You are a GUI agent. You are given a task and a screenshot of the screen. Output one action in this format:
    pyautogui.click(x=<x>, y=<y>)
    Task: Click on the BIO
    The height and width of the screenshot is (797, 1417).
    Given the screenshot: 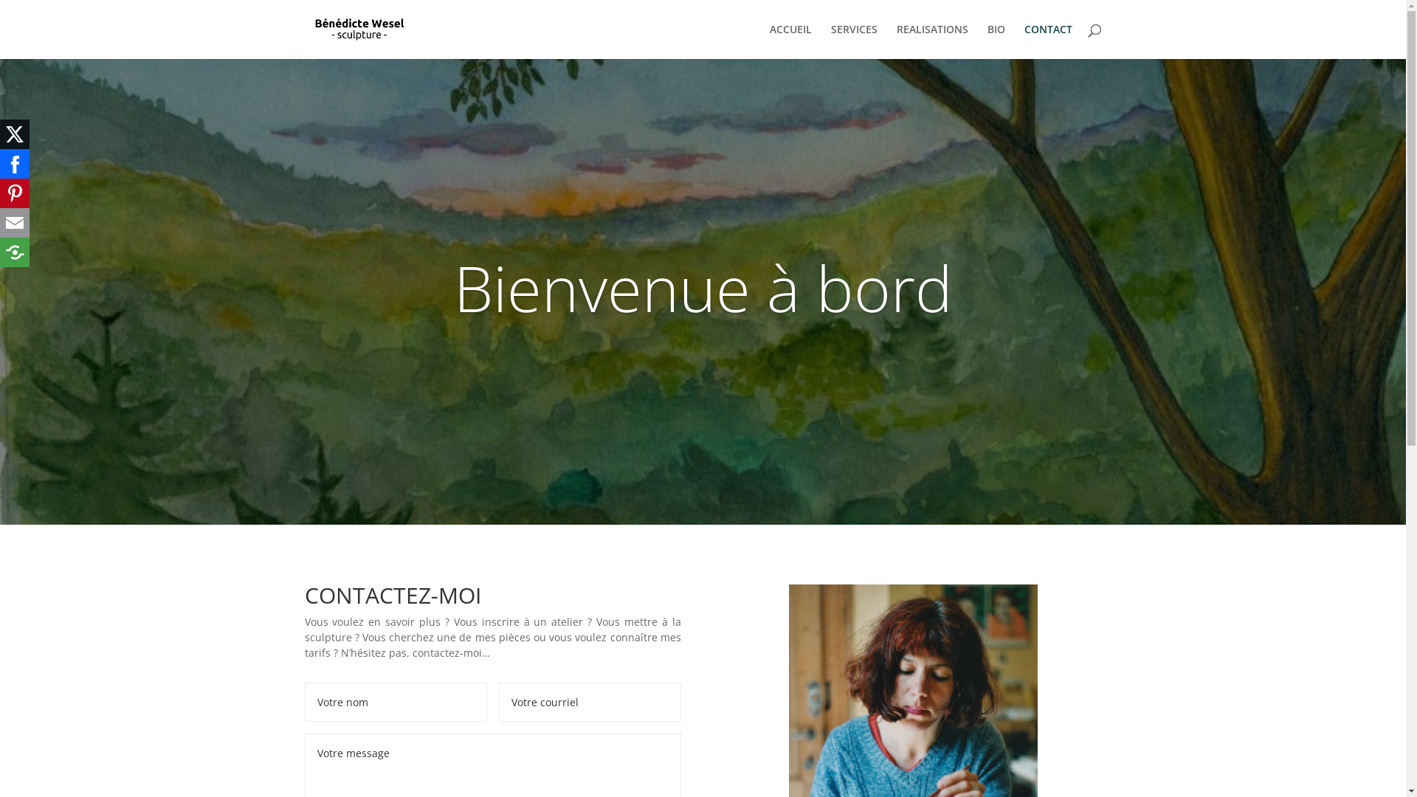 What is the action you would take?
    pyautogui.click(x=996, y=41)
    